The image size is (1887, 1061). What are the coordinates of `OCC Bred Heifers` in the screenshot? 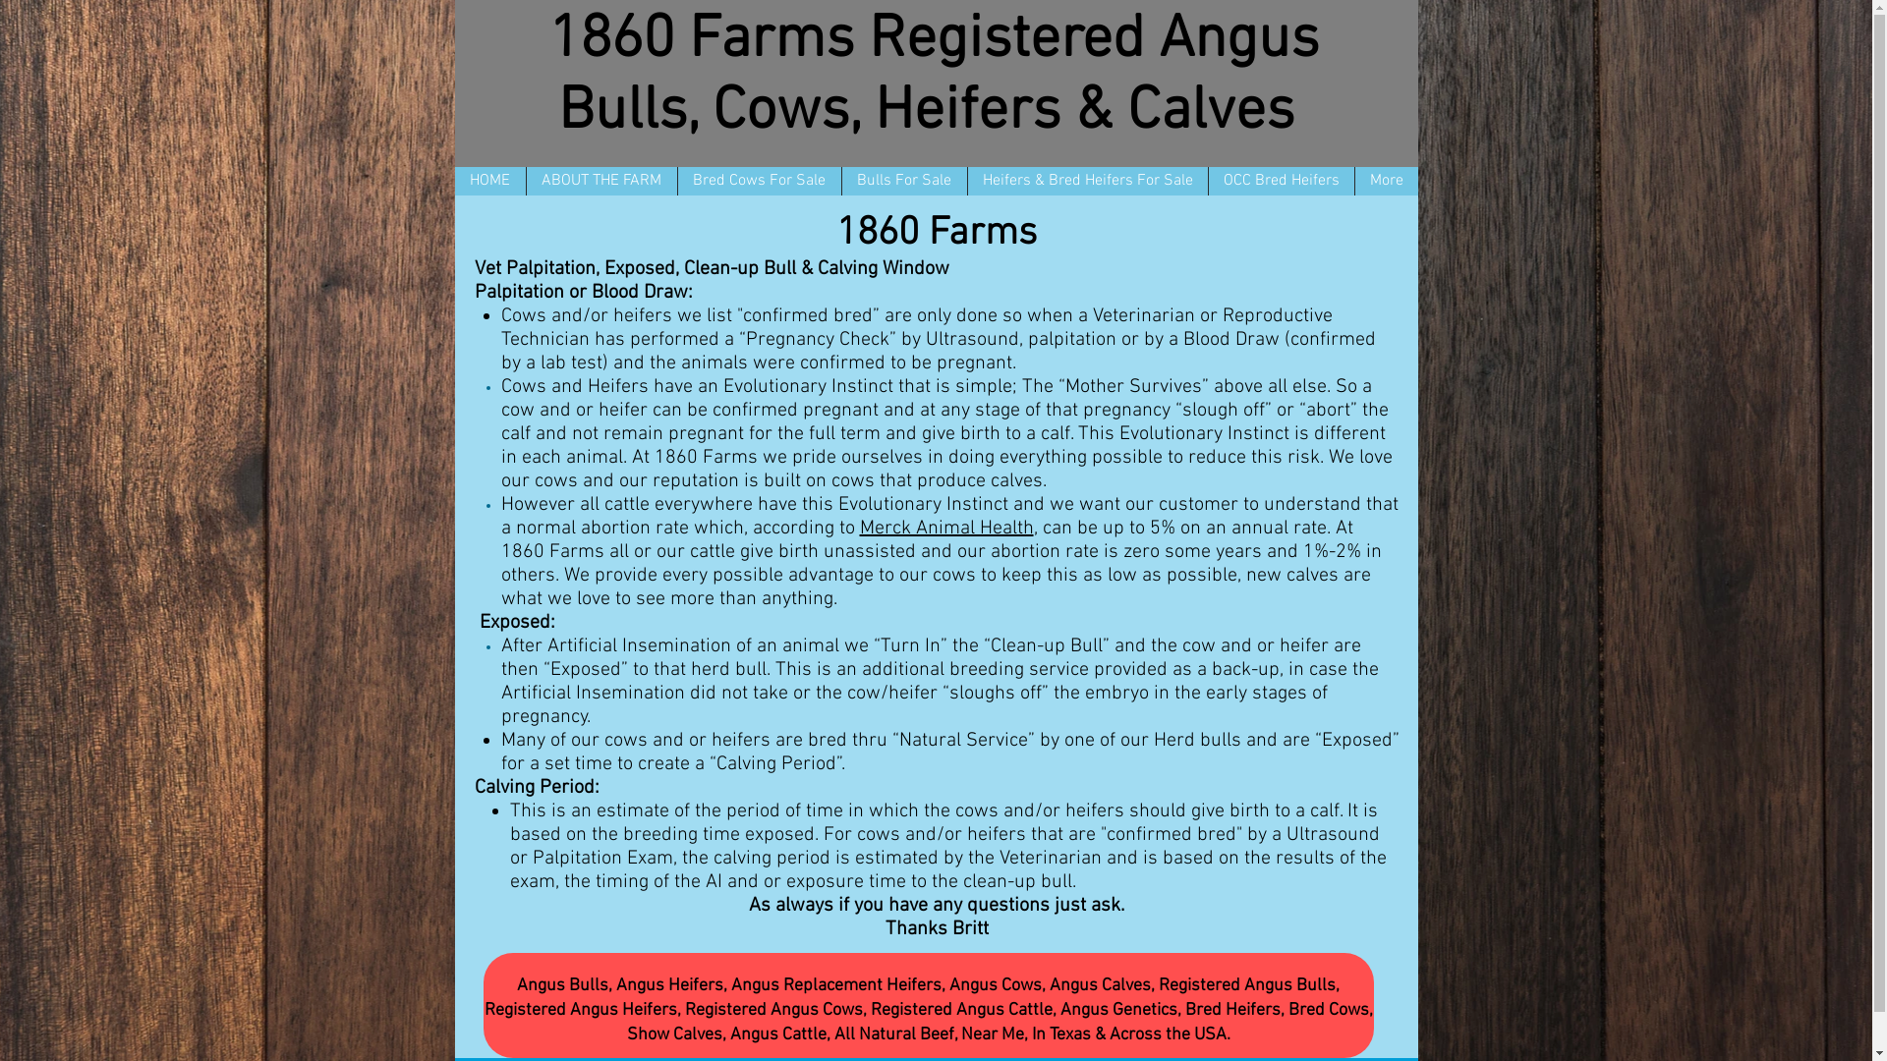 It's located at (1280, 181).